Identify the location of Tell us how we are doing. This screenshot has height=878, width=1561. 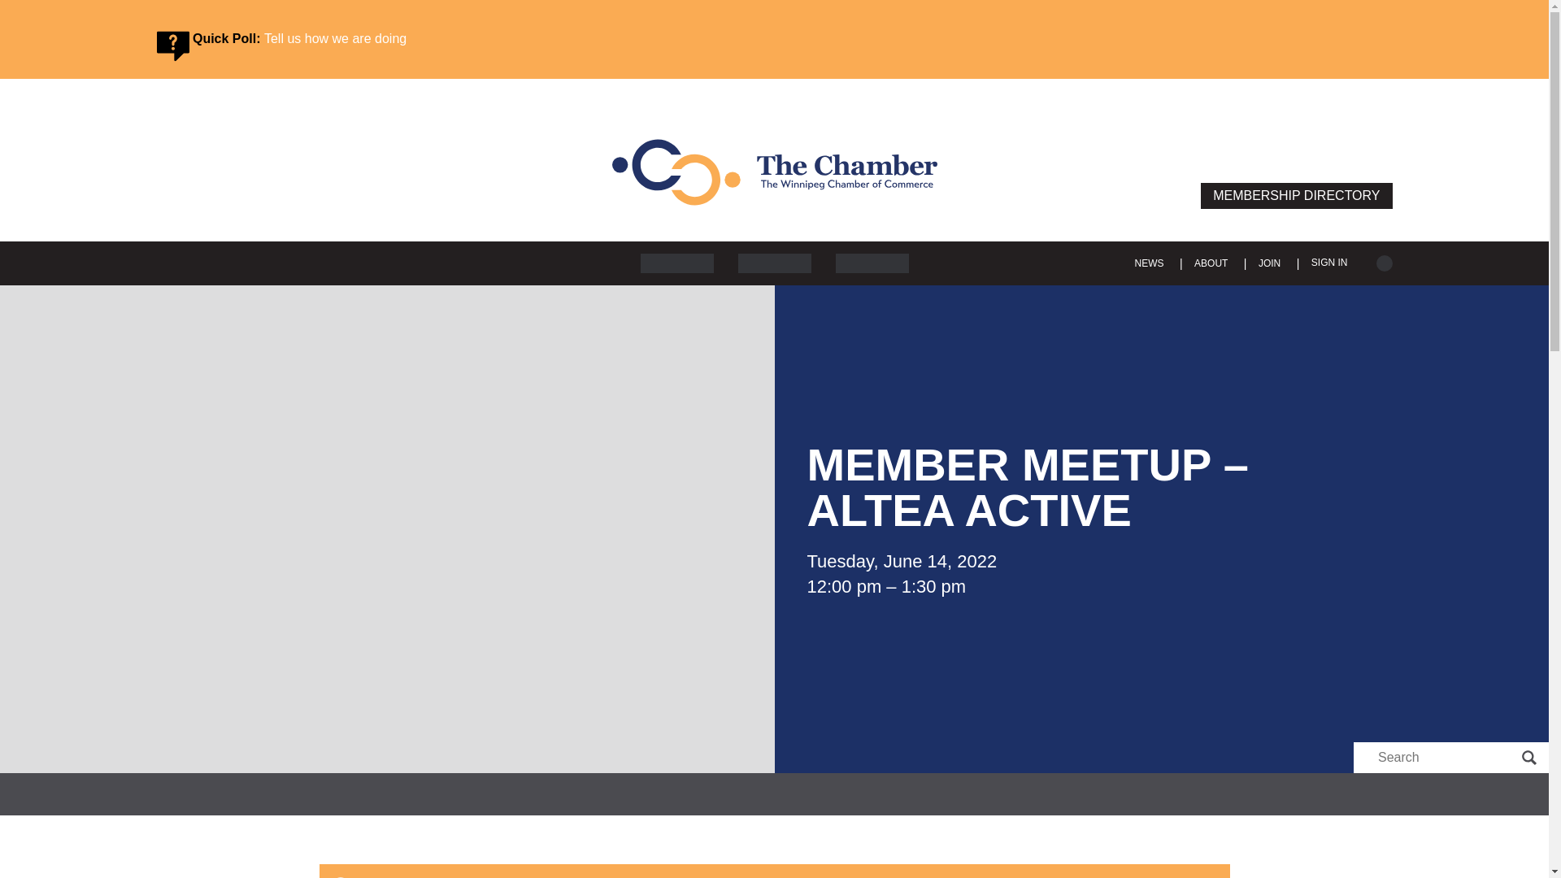
(335, 38).